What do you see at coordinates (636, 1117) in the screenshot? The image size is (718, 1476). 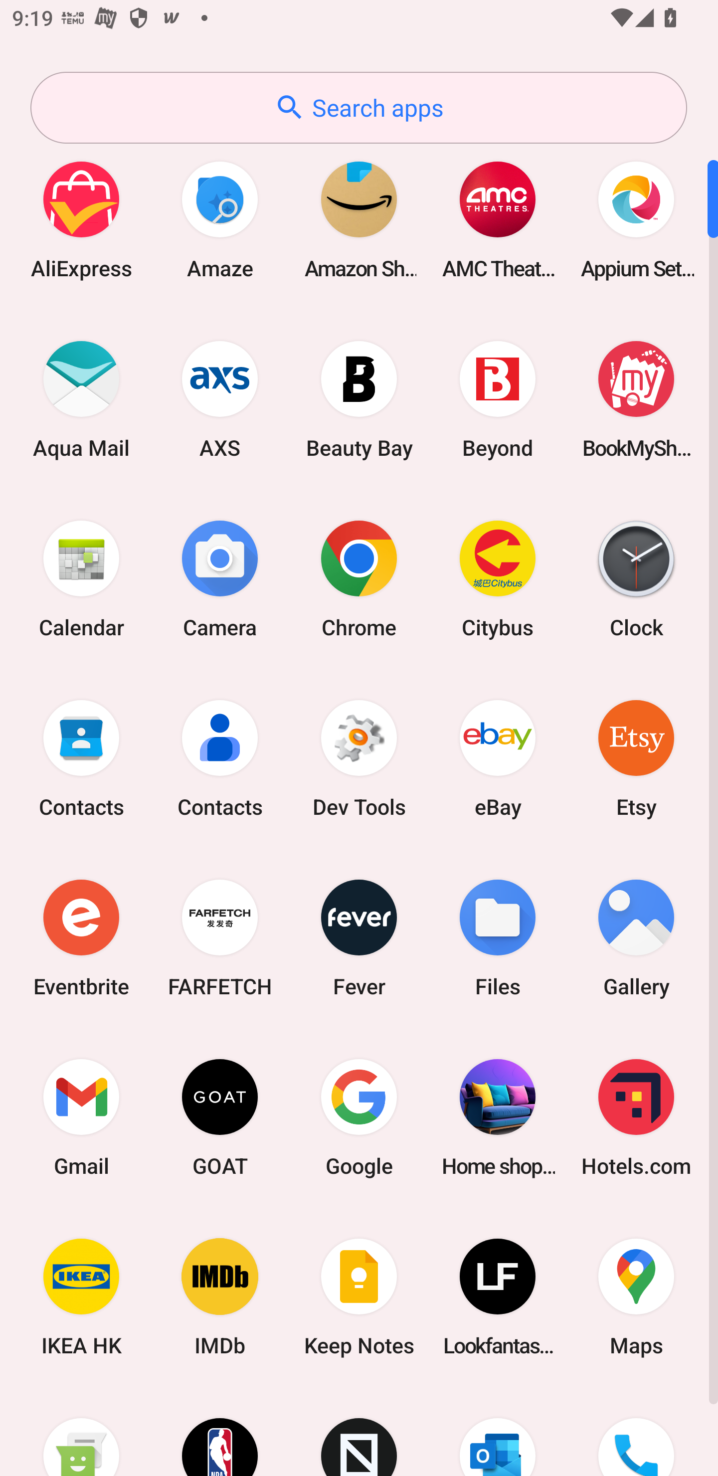 I see `Hotels.com` at bounding box center [636, 1117].